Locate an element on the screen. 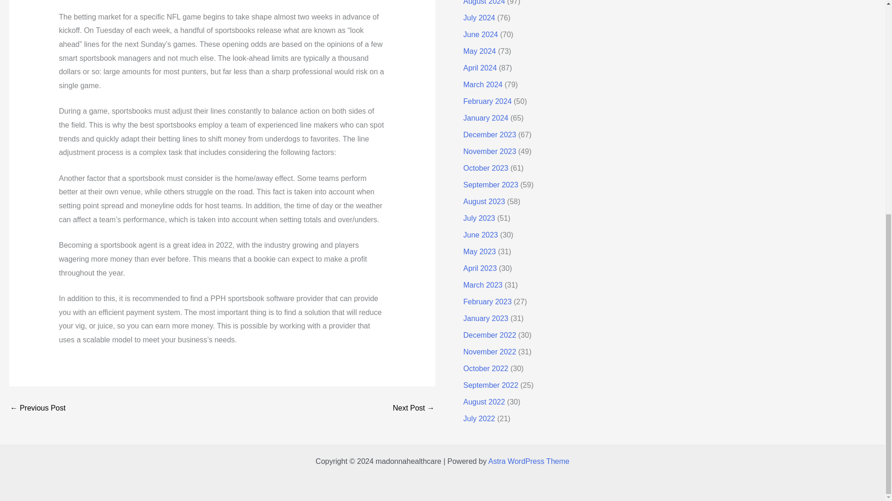 Image resolution: width=892 pixels, height=501 pixels. April 2024 is located at coordinates (479, 68).